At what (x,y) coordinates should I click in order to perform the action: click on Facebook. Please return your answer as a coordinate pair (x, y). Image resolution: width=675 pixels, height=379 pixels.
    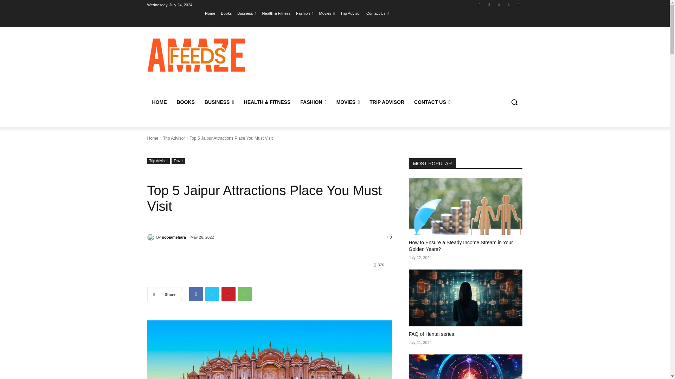
    Looking at the image, I should click on (480, 5).